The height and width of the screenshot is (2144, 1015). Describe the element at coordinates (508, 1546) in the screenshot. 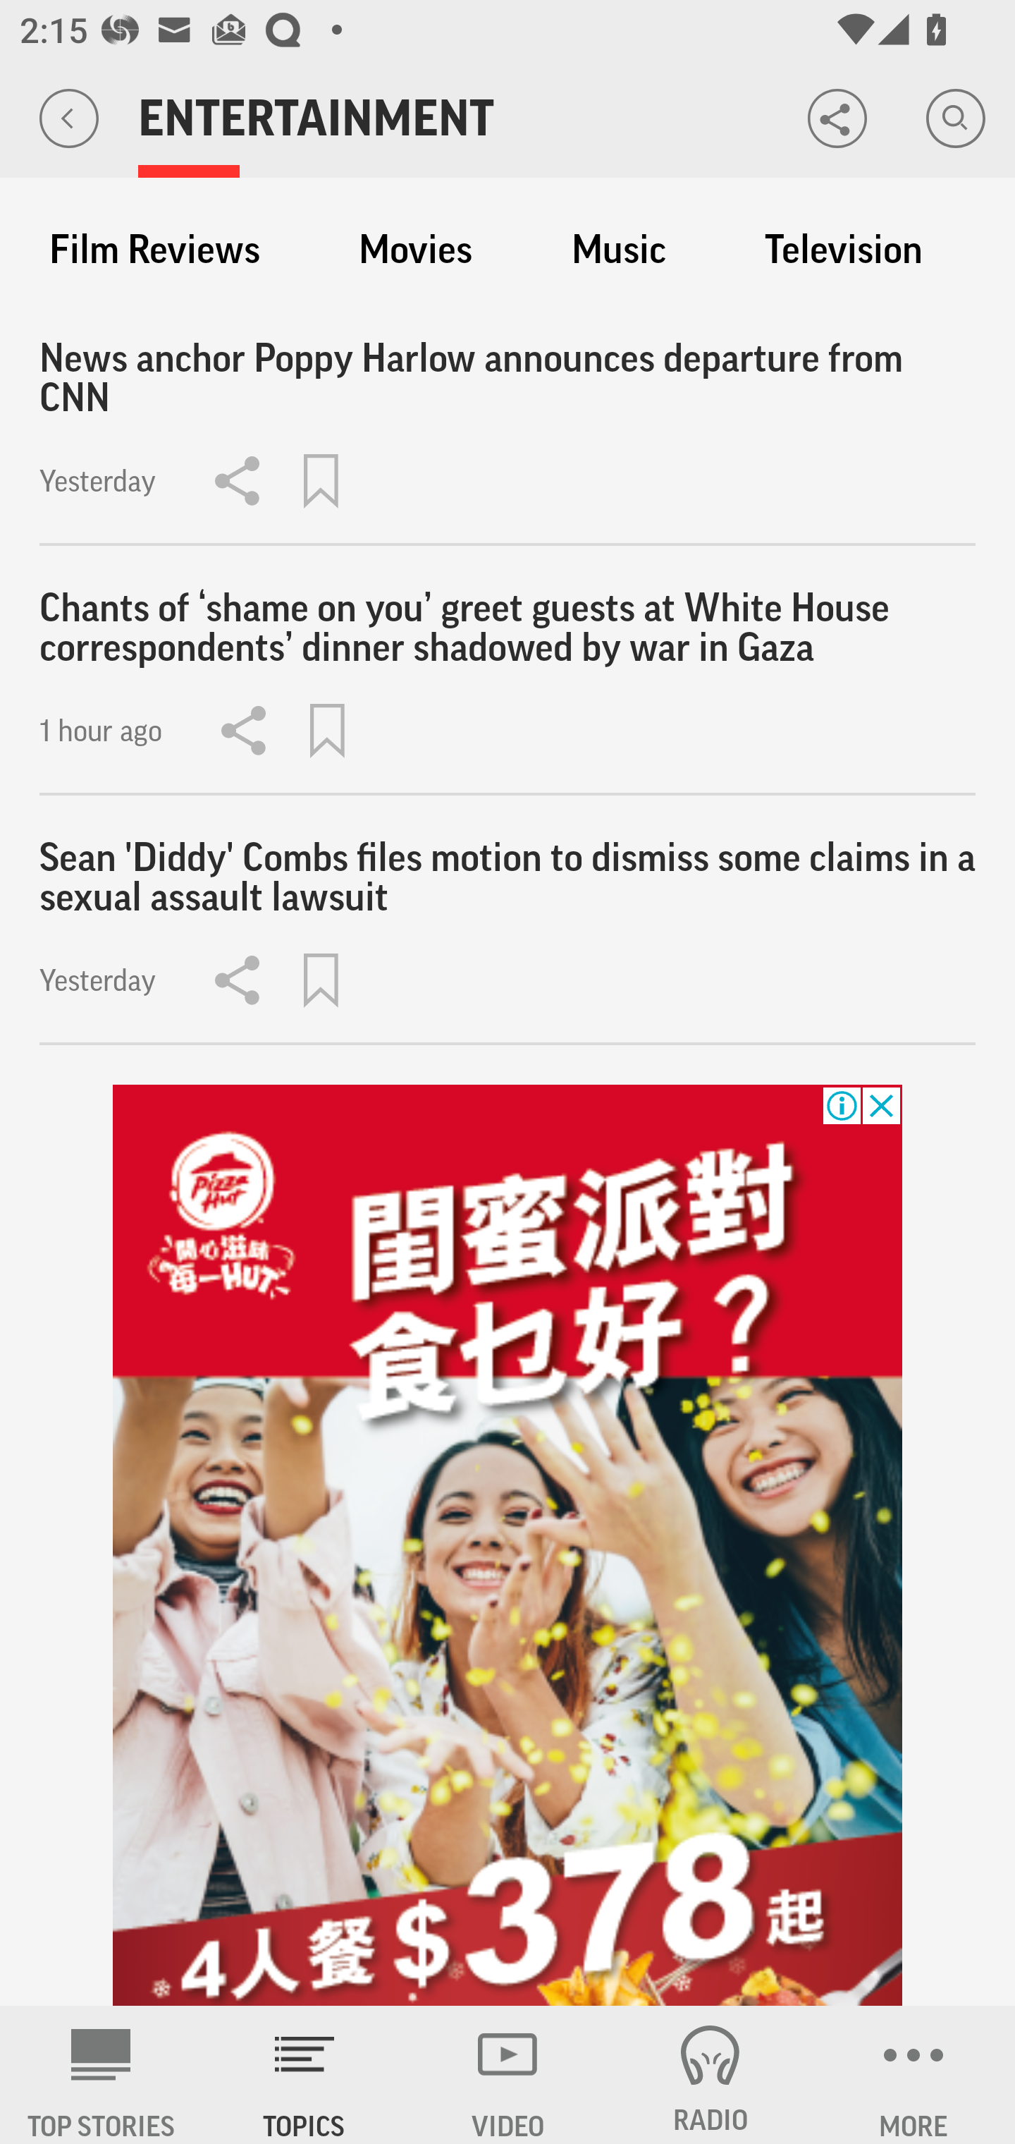

I see `Advertisement` at that location.